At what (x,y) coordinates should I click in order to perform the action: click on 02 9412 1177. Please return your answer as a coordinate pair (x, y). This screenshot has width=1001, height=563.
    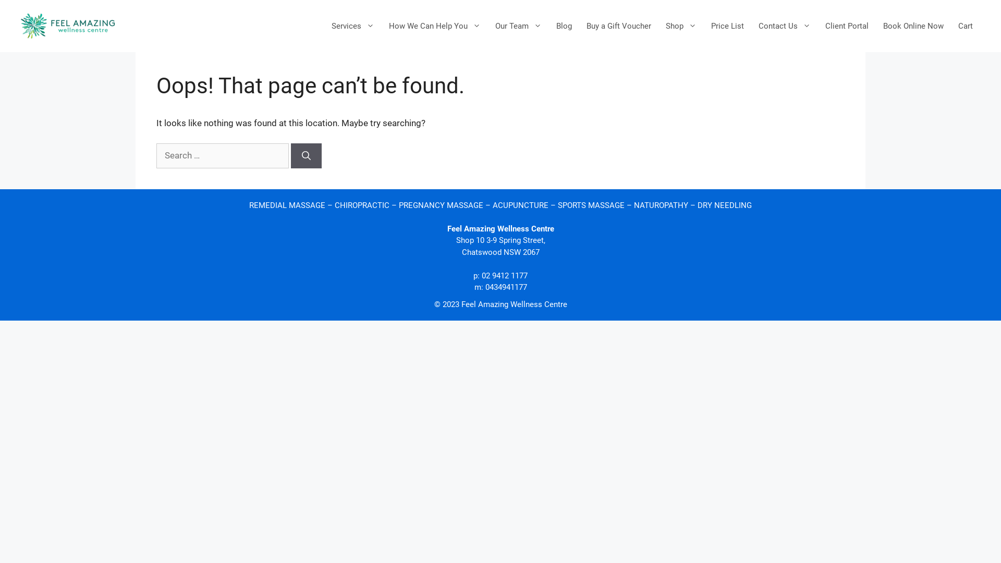
    Looking at the image, I should click on (505, 276).